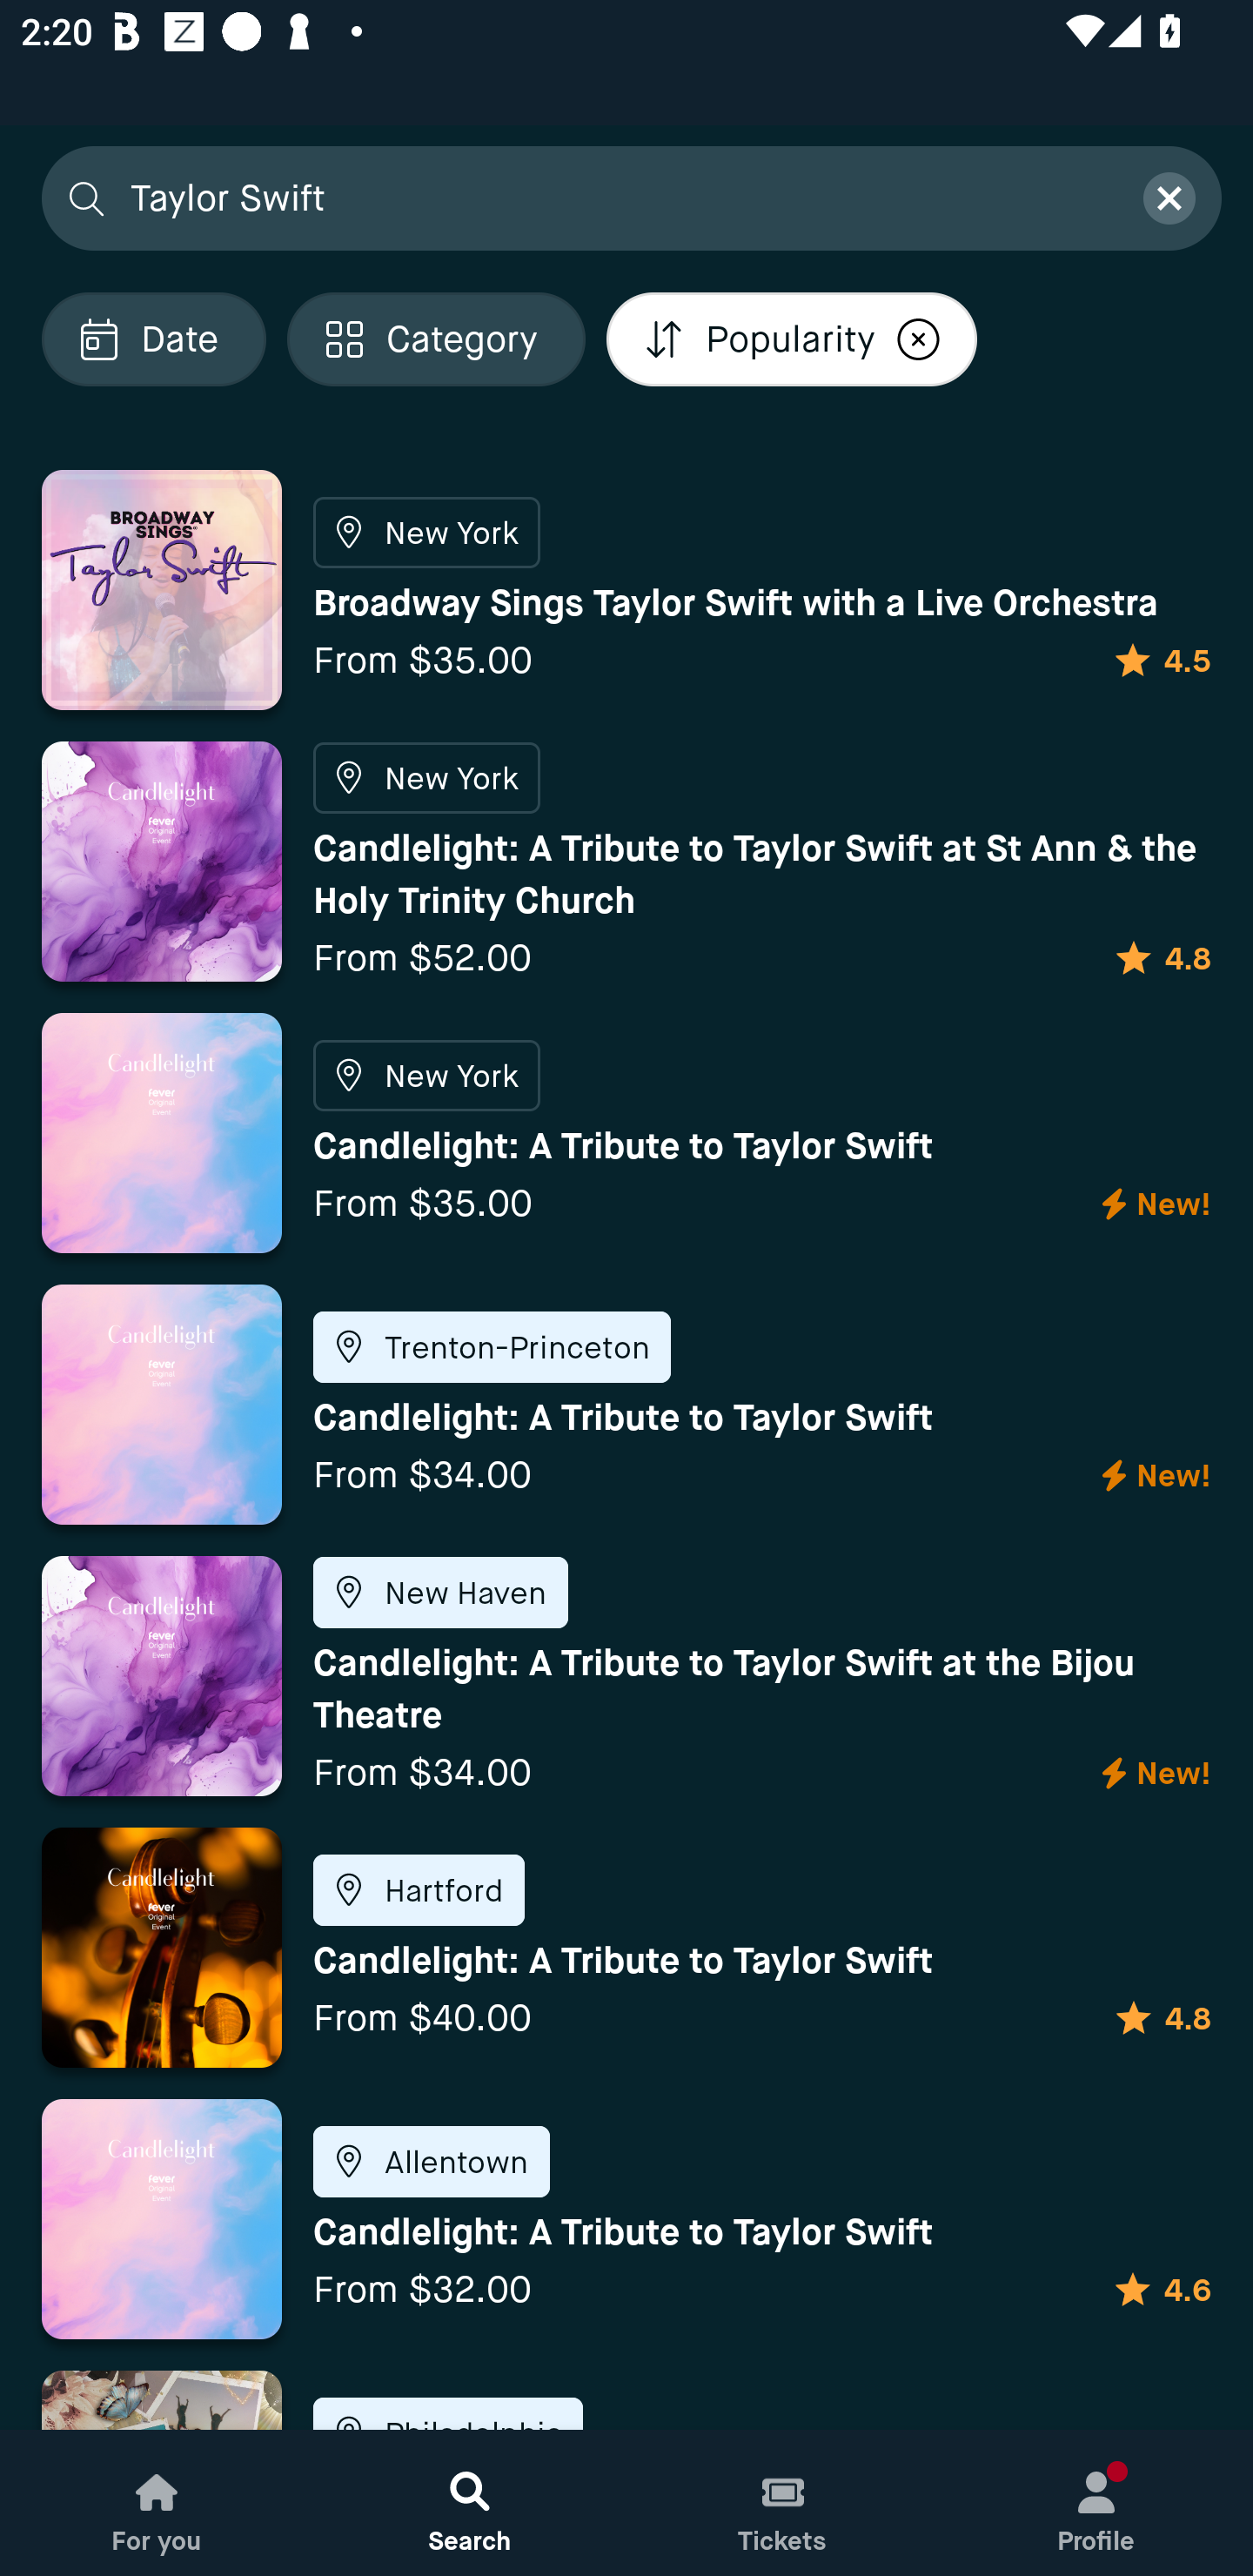  I want to click on Localized description Category, so click(435, 338).